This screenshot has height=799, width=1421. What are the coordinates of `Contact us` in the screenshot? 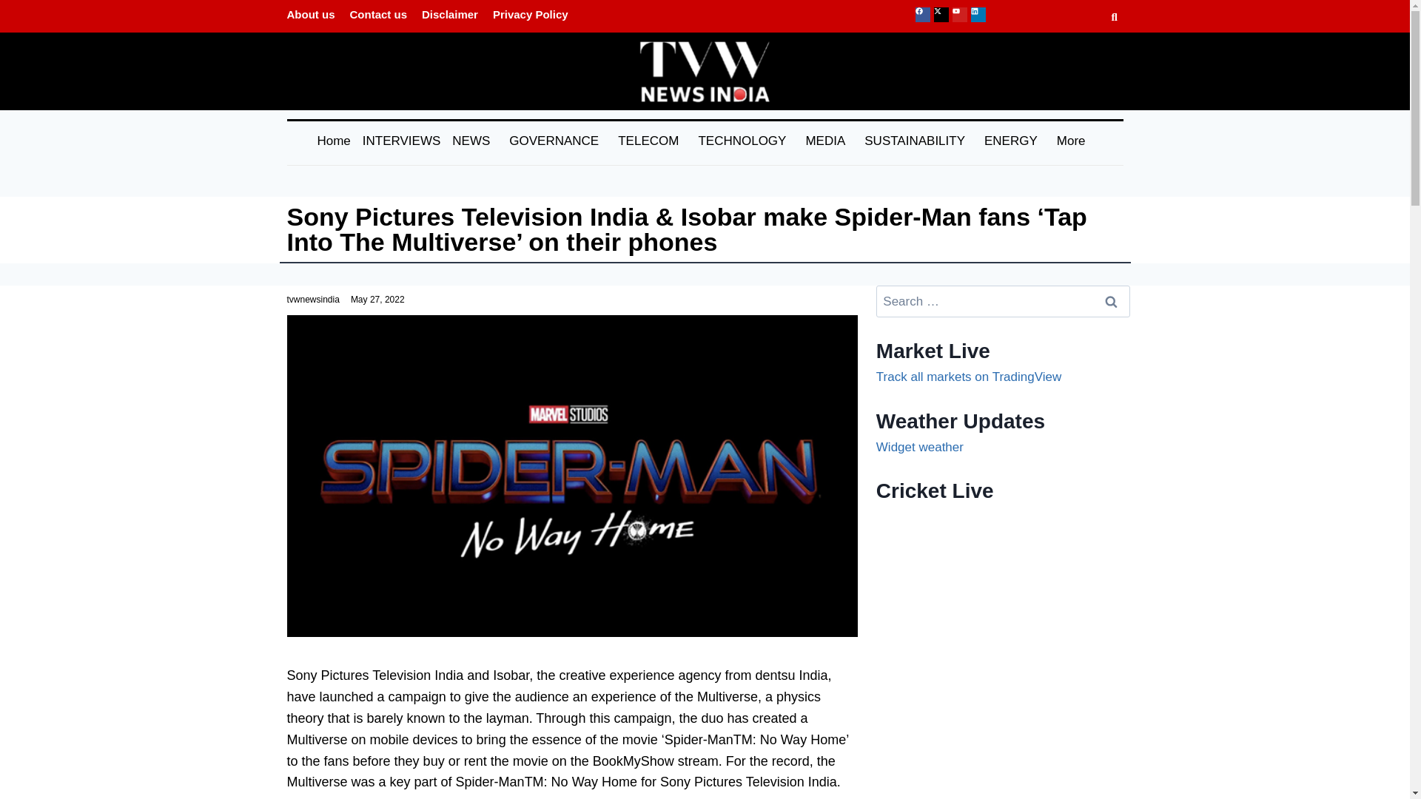 It's located at (378, 14).